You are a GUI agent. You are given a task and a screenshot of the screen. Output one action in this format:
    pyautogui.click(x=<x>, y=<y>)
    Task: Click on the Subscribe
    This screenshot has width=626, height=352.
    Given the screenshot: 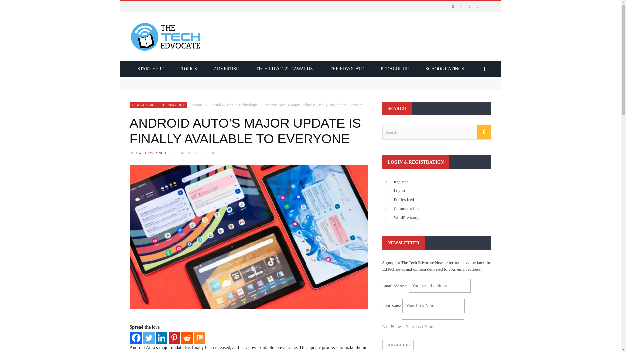 What is the action you would take?
    pyautogui.click(x=398, y=345)
    